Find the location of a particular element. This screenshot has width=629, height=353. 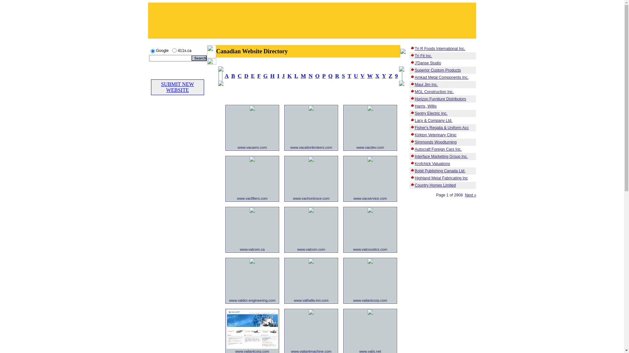

www.valcoustics.com is located at coordinates (370, 249).